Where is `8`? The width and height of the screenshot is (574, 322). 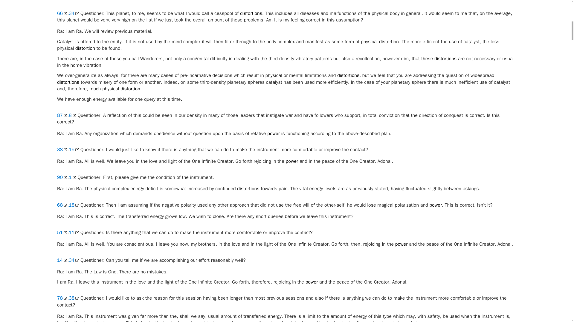
8 is located at coordinates (72, 115).